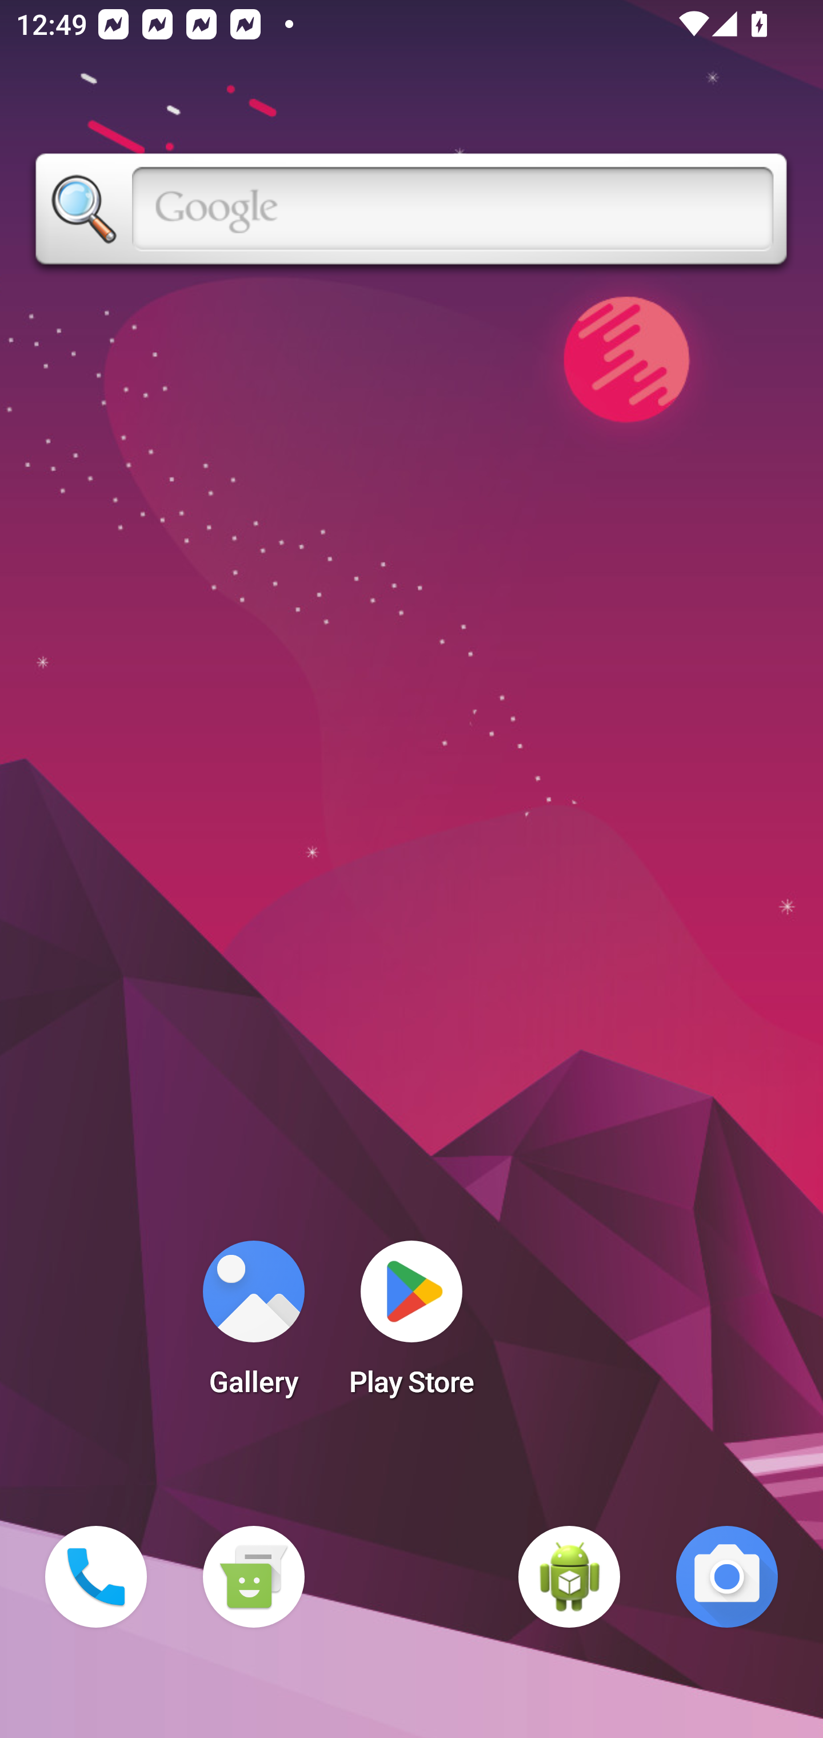 This screenshot has width=823, height=1738. I want to click on WebView Browser Tester, so click(569, 1577).